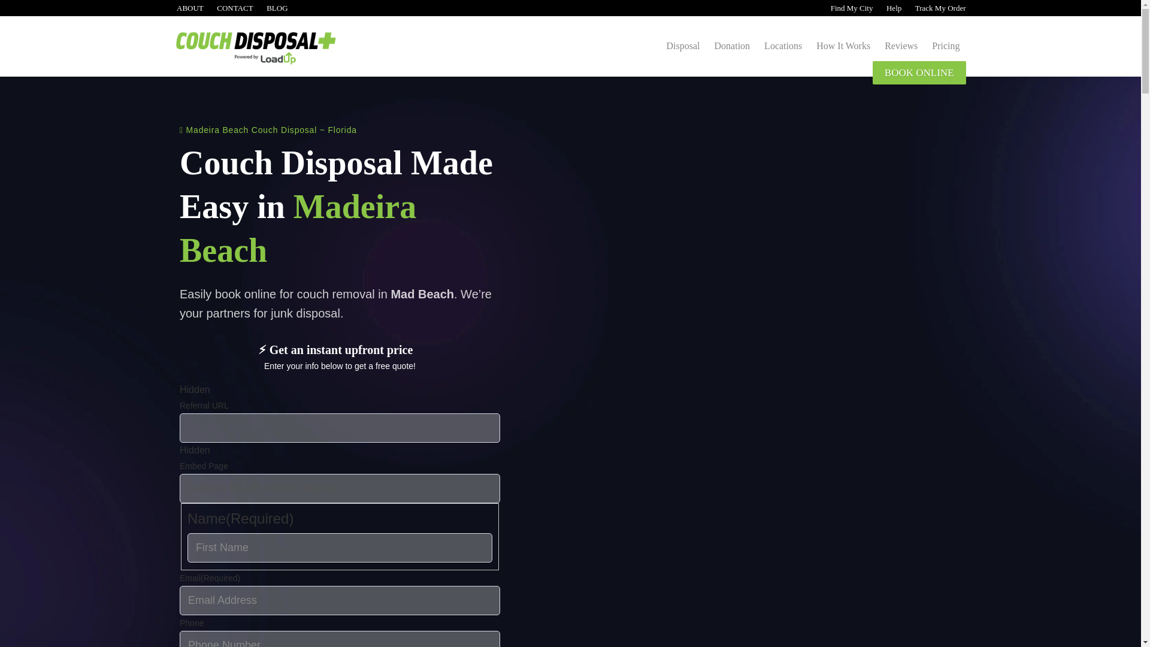 This screenshot has height=647, width=1150. Describe the element at coordinates (189, 8) in the screenshot. I see `ABOUT` at that location.